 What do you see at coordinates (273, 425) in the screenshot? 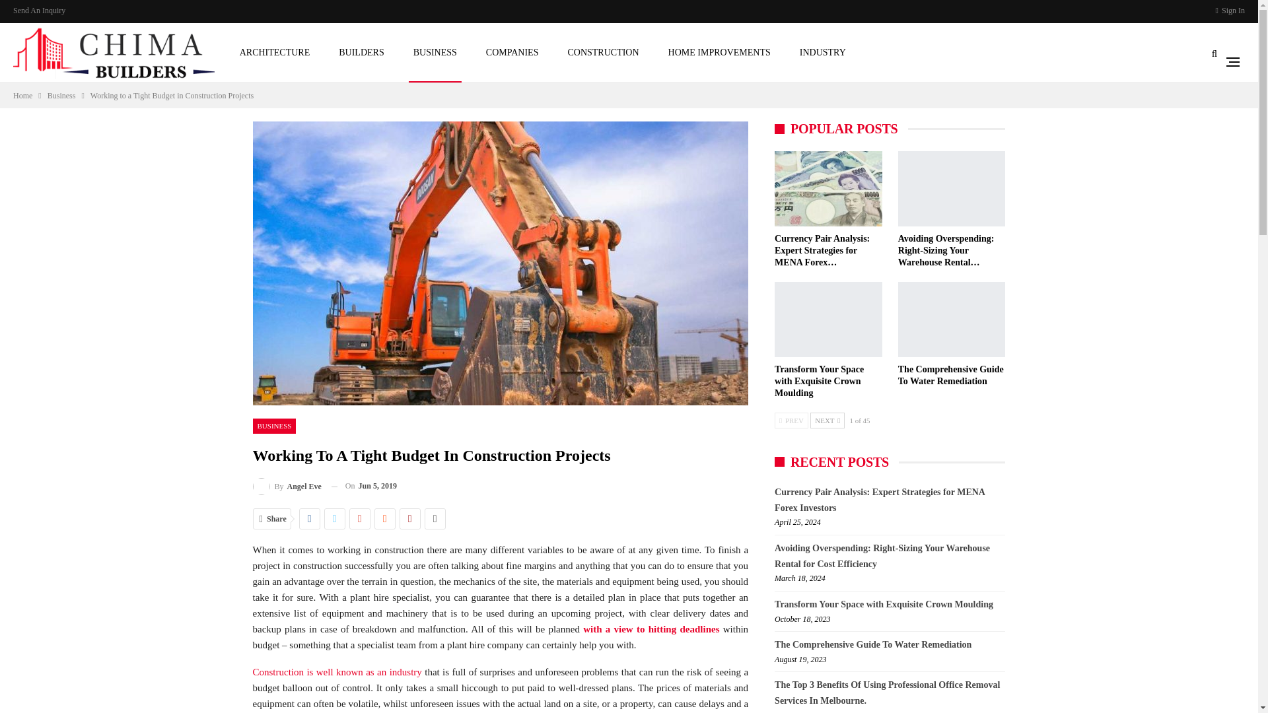
I see `BUSINESS` at bounding box center [273, 425].